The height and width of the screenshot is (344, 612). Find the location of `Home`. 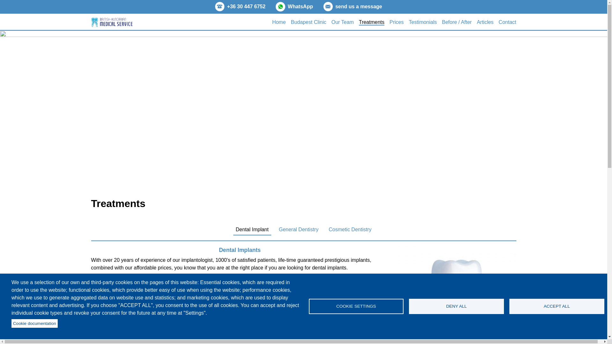

Home is located at coordinates (279, 22).